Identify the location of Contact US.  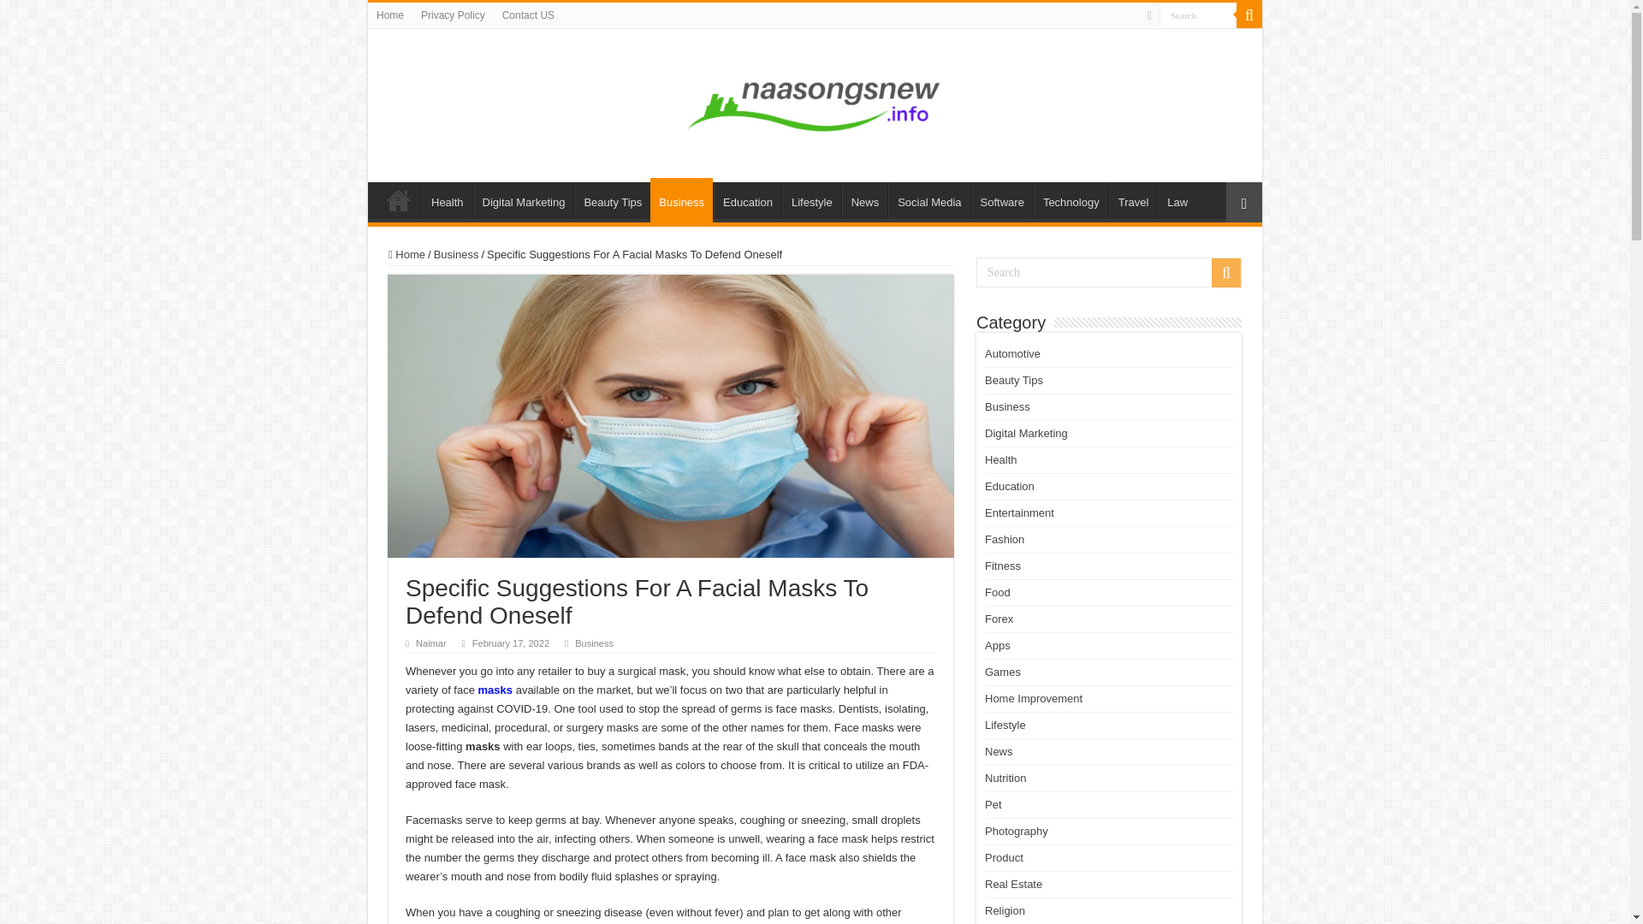
(529, 15).